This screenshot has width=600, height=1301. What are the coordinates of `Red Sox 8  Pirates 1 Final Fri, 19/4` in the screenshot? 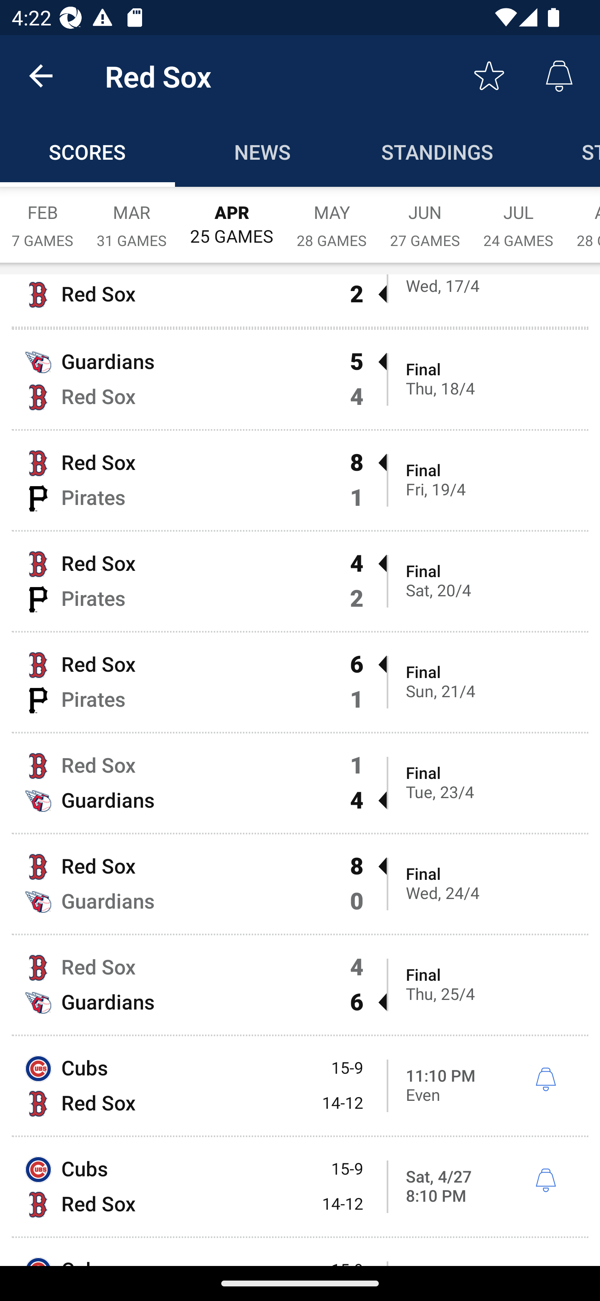 It's located at (300, 480).